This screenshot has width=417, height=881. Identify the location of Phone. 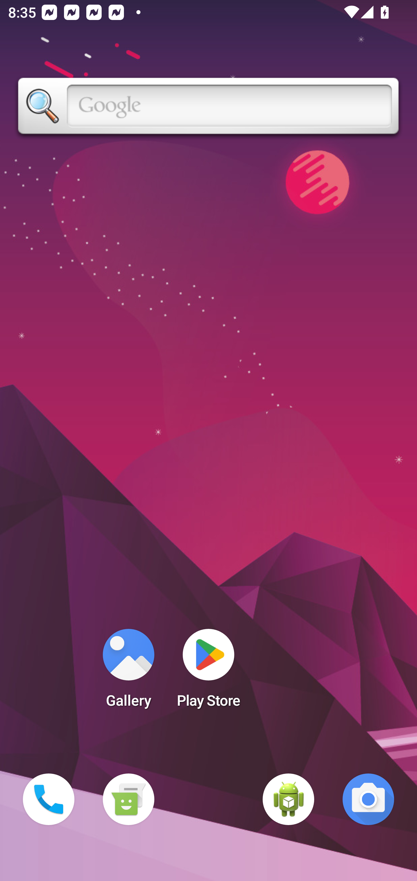
(49, 799).